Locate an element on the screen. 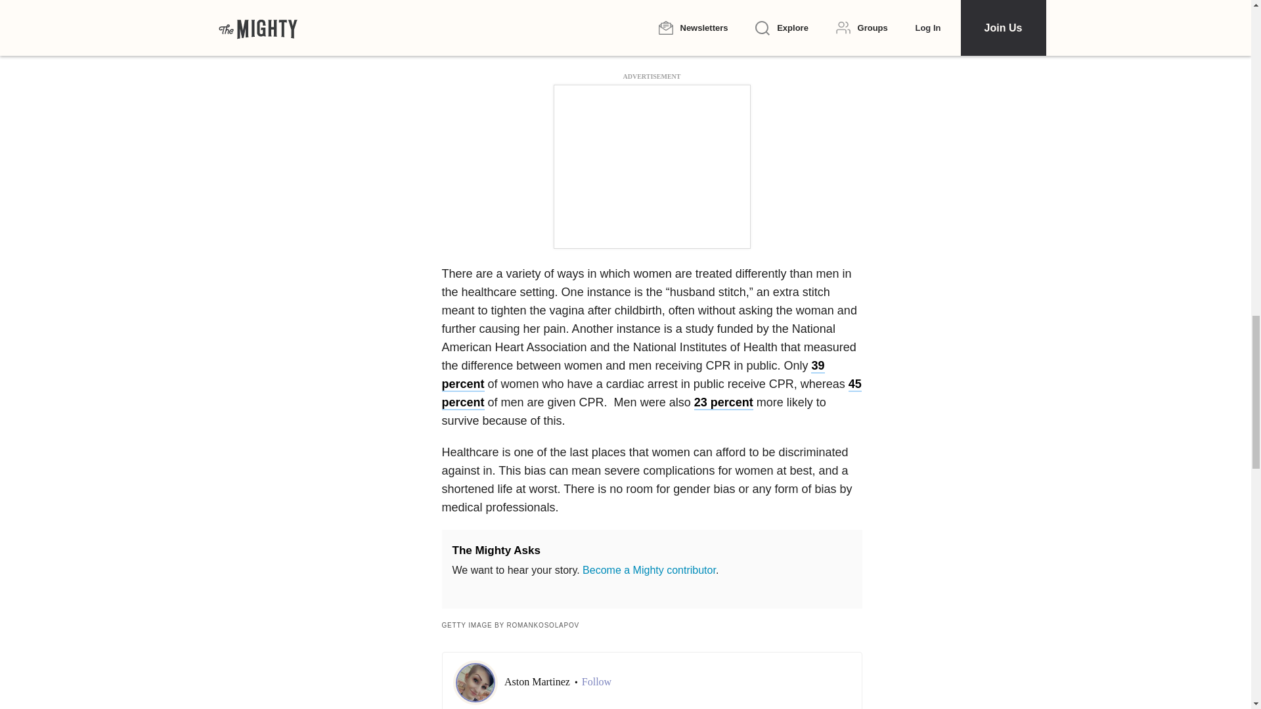 The image size is (1261, 709). Become a Mighty contributor is located at coordinates (649, 570).